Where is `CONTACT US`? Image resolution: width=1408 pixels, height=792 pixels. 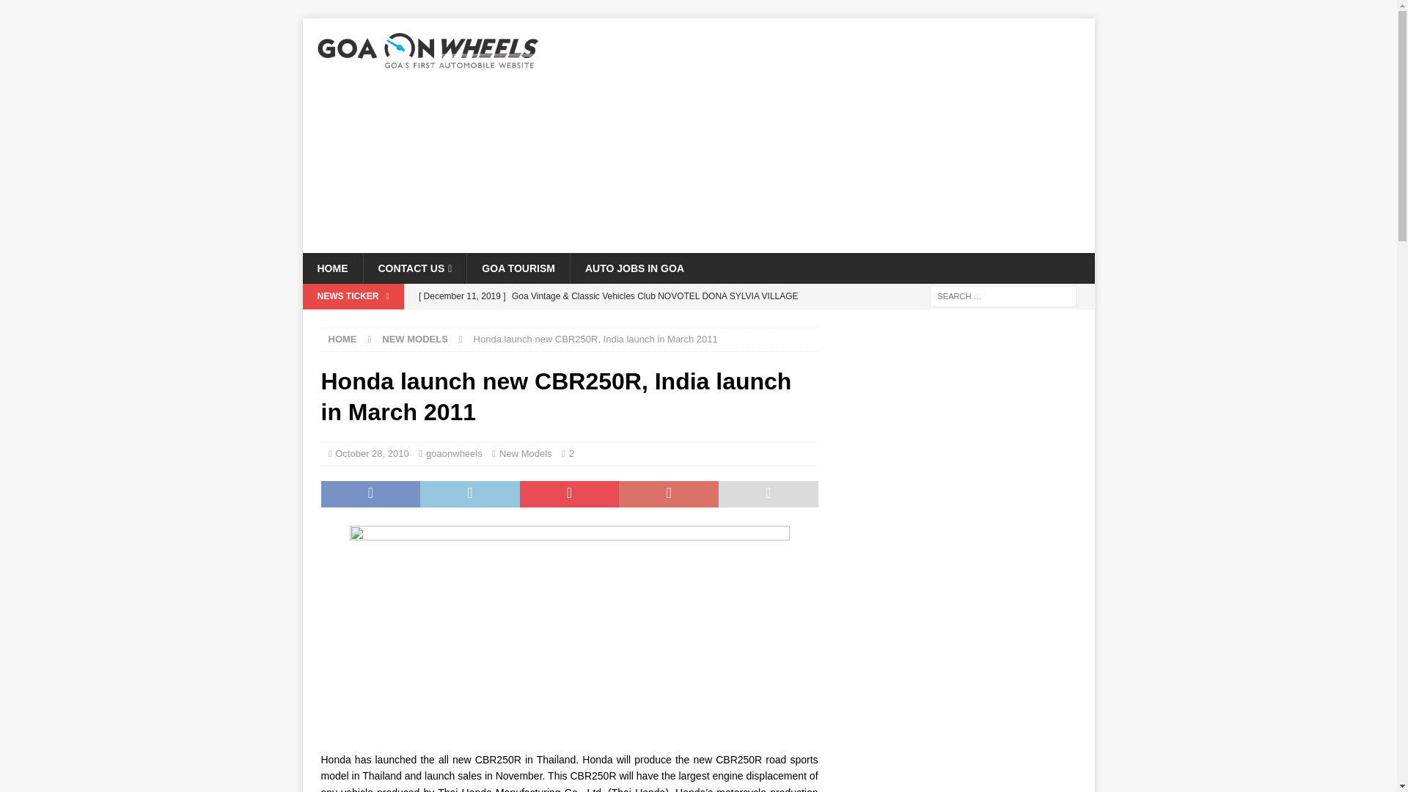
CONTACT US is located at coordinates (414, 268).